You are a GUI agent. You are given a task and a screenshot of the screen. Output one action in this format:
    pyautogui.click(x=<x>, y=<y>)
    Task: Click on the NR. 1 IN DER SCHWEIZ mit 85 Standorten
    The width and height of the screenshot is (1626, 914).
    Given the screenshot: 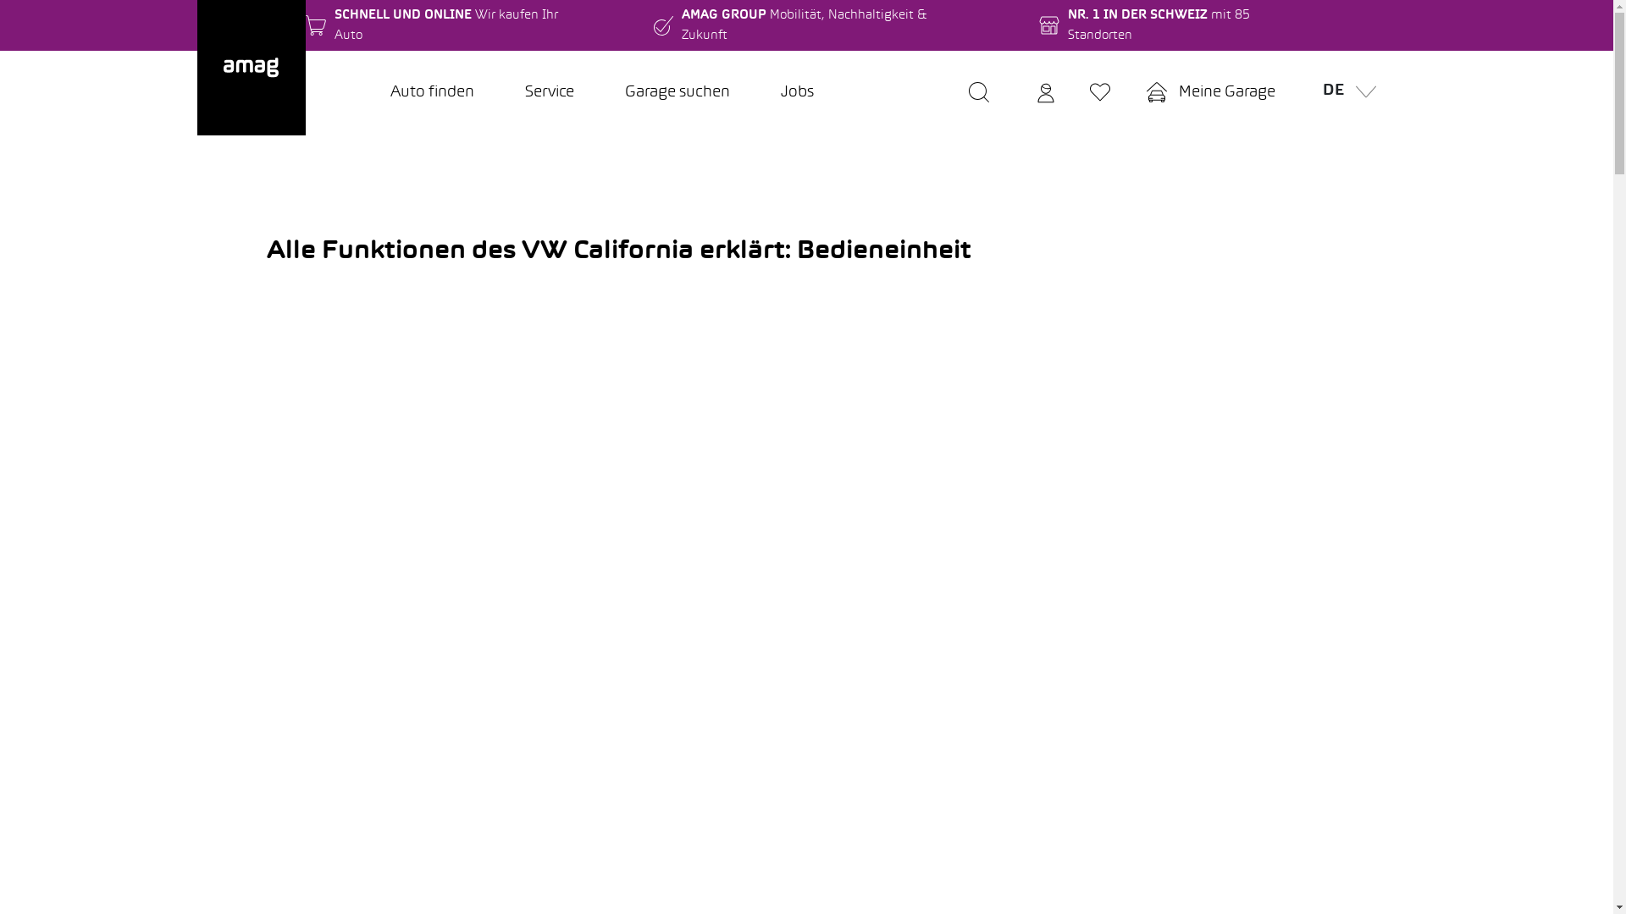 What is the action you would take?
    pyautogui.click(x=1177, y=25)
    